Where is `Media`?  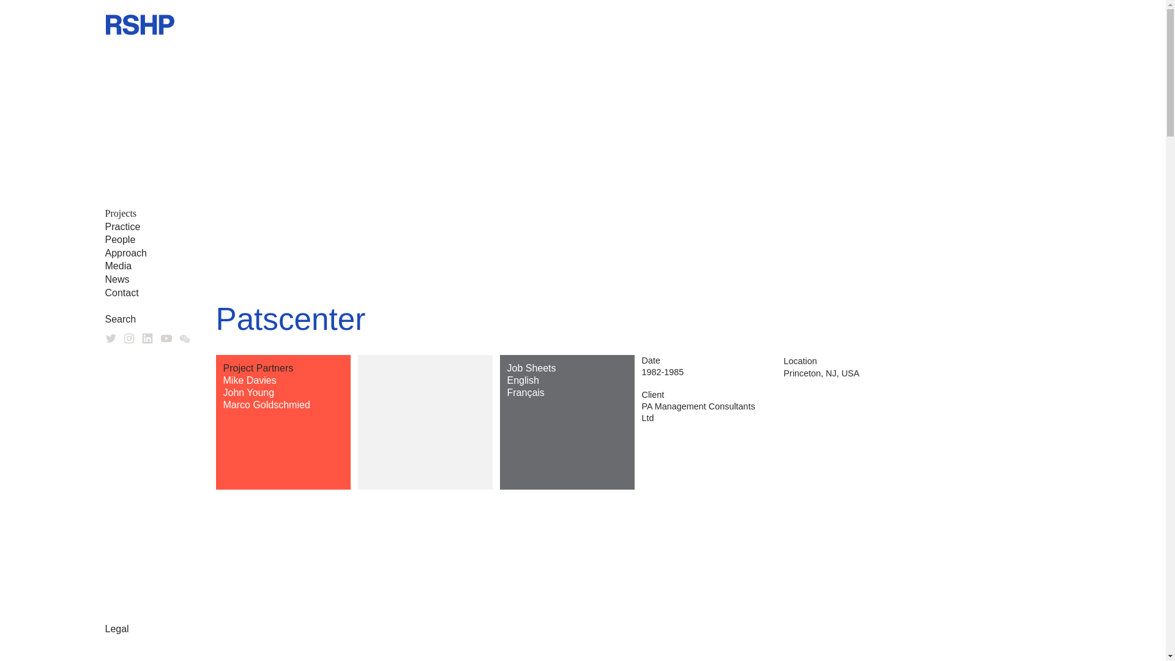 Media is located at coordinates (119, 266).